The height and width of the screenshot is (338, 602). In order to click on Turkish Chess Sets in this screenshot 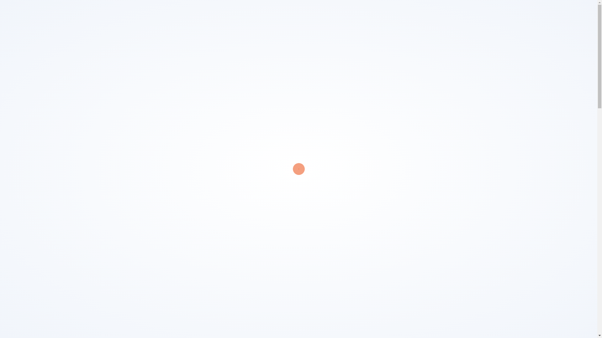, I will do `click(85, 69)`.